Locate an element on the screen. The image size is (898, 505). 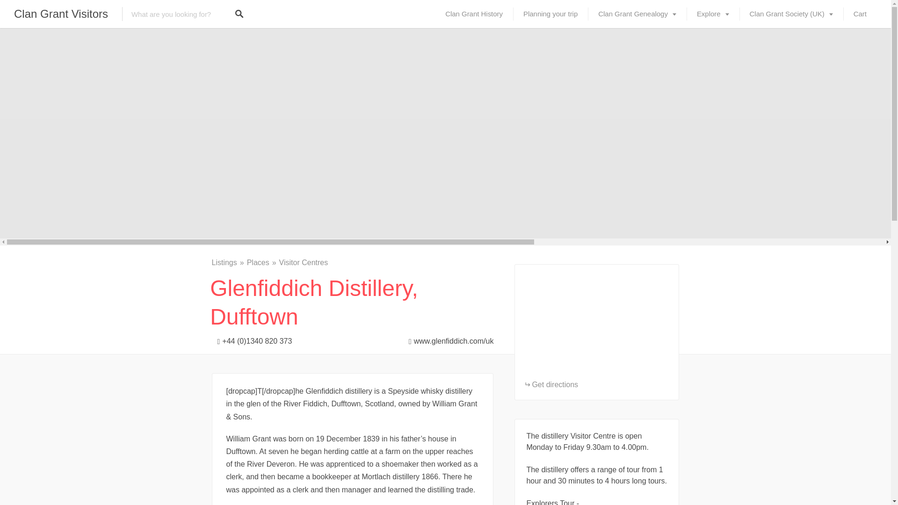
Planning your trip is located at coordinates (550, 14).